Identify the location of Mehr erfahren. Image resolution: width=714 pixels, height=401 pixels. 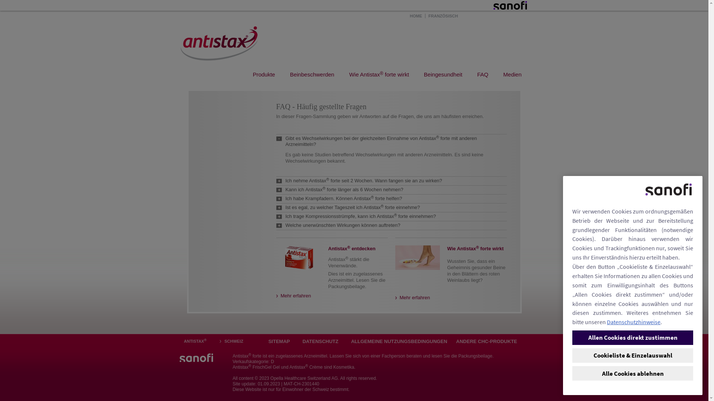
(293, 296).